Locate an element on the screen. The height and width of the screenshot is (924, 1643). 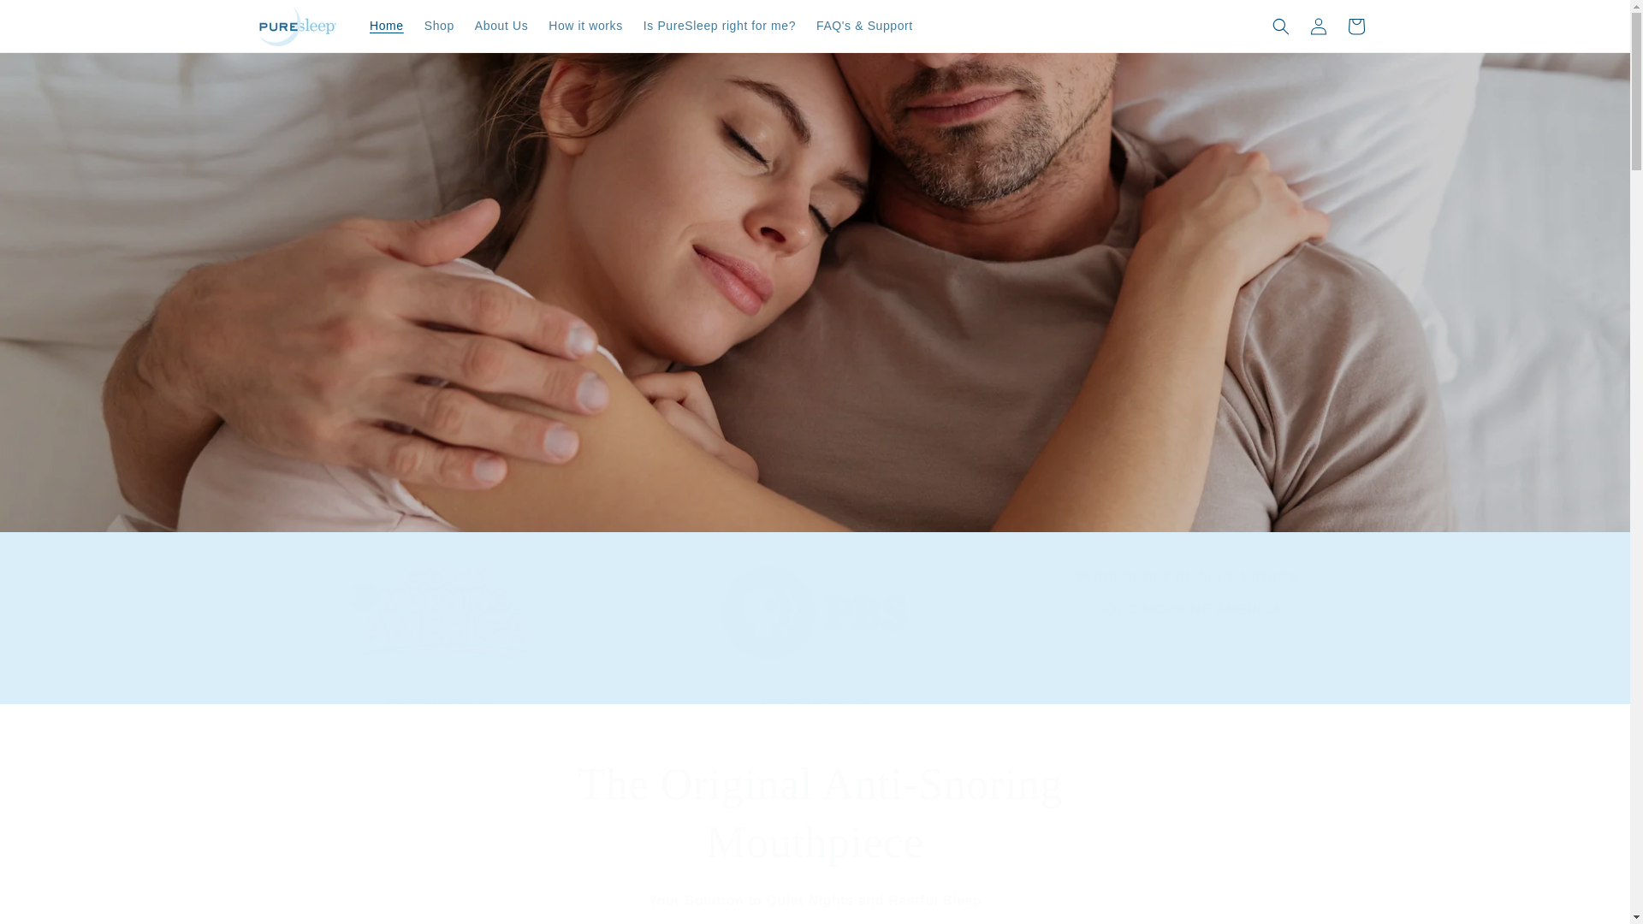
Watch Video  is located at coordinates (814, 652).